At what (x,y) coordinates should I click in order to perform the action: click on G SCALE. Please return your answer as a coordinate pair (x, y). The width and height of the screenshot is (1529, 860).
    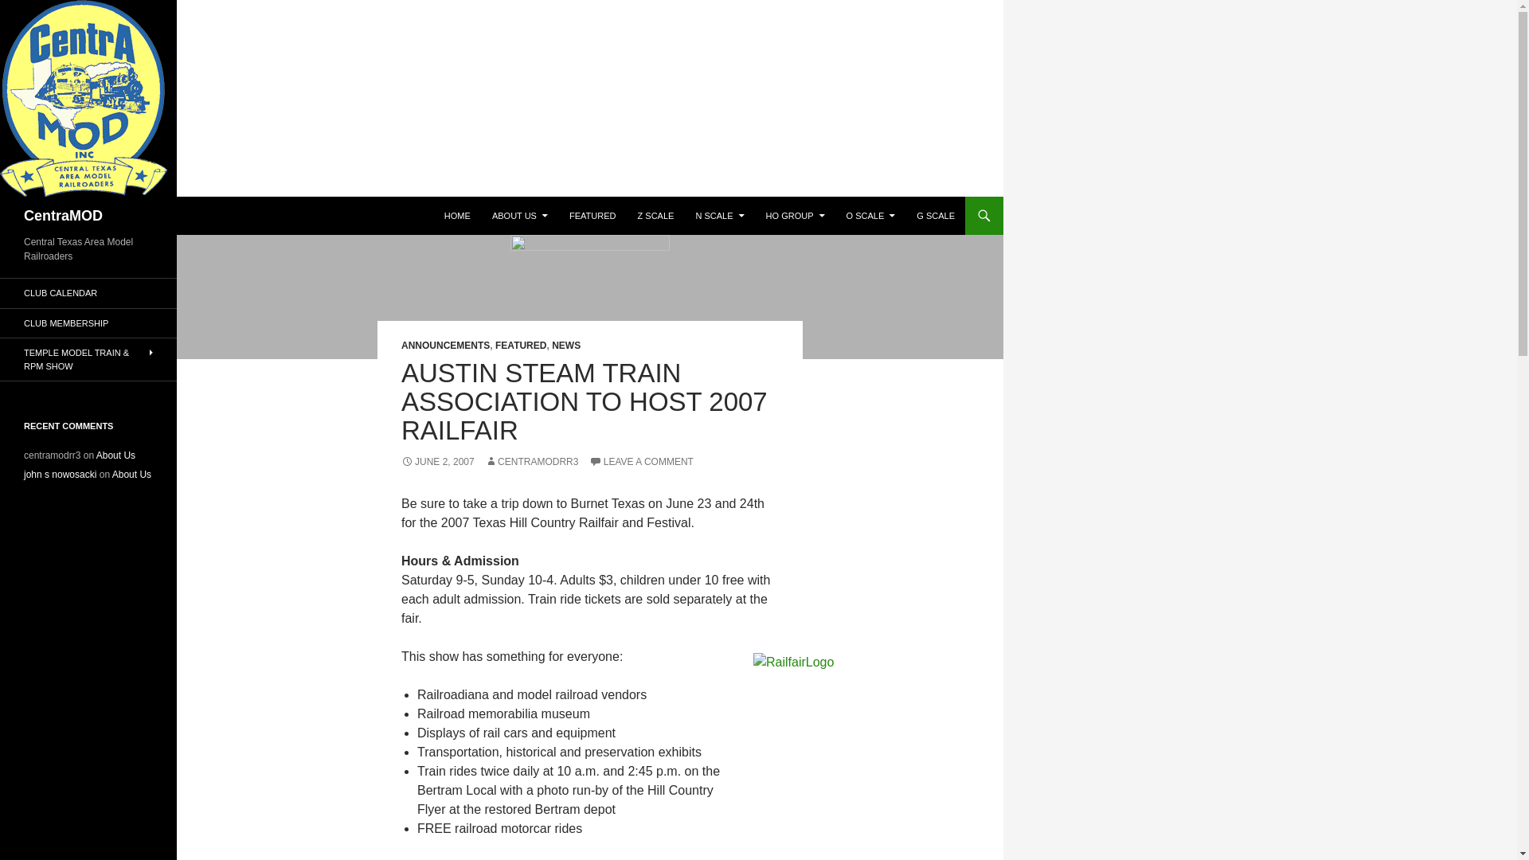
    Looking at the image, I should click on (935, 215).